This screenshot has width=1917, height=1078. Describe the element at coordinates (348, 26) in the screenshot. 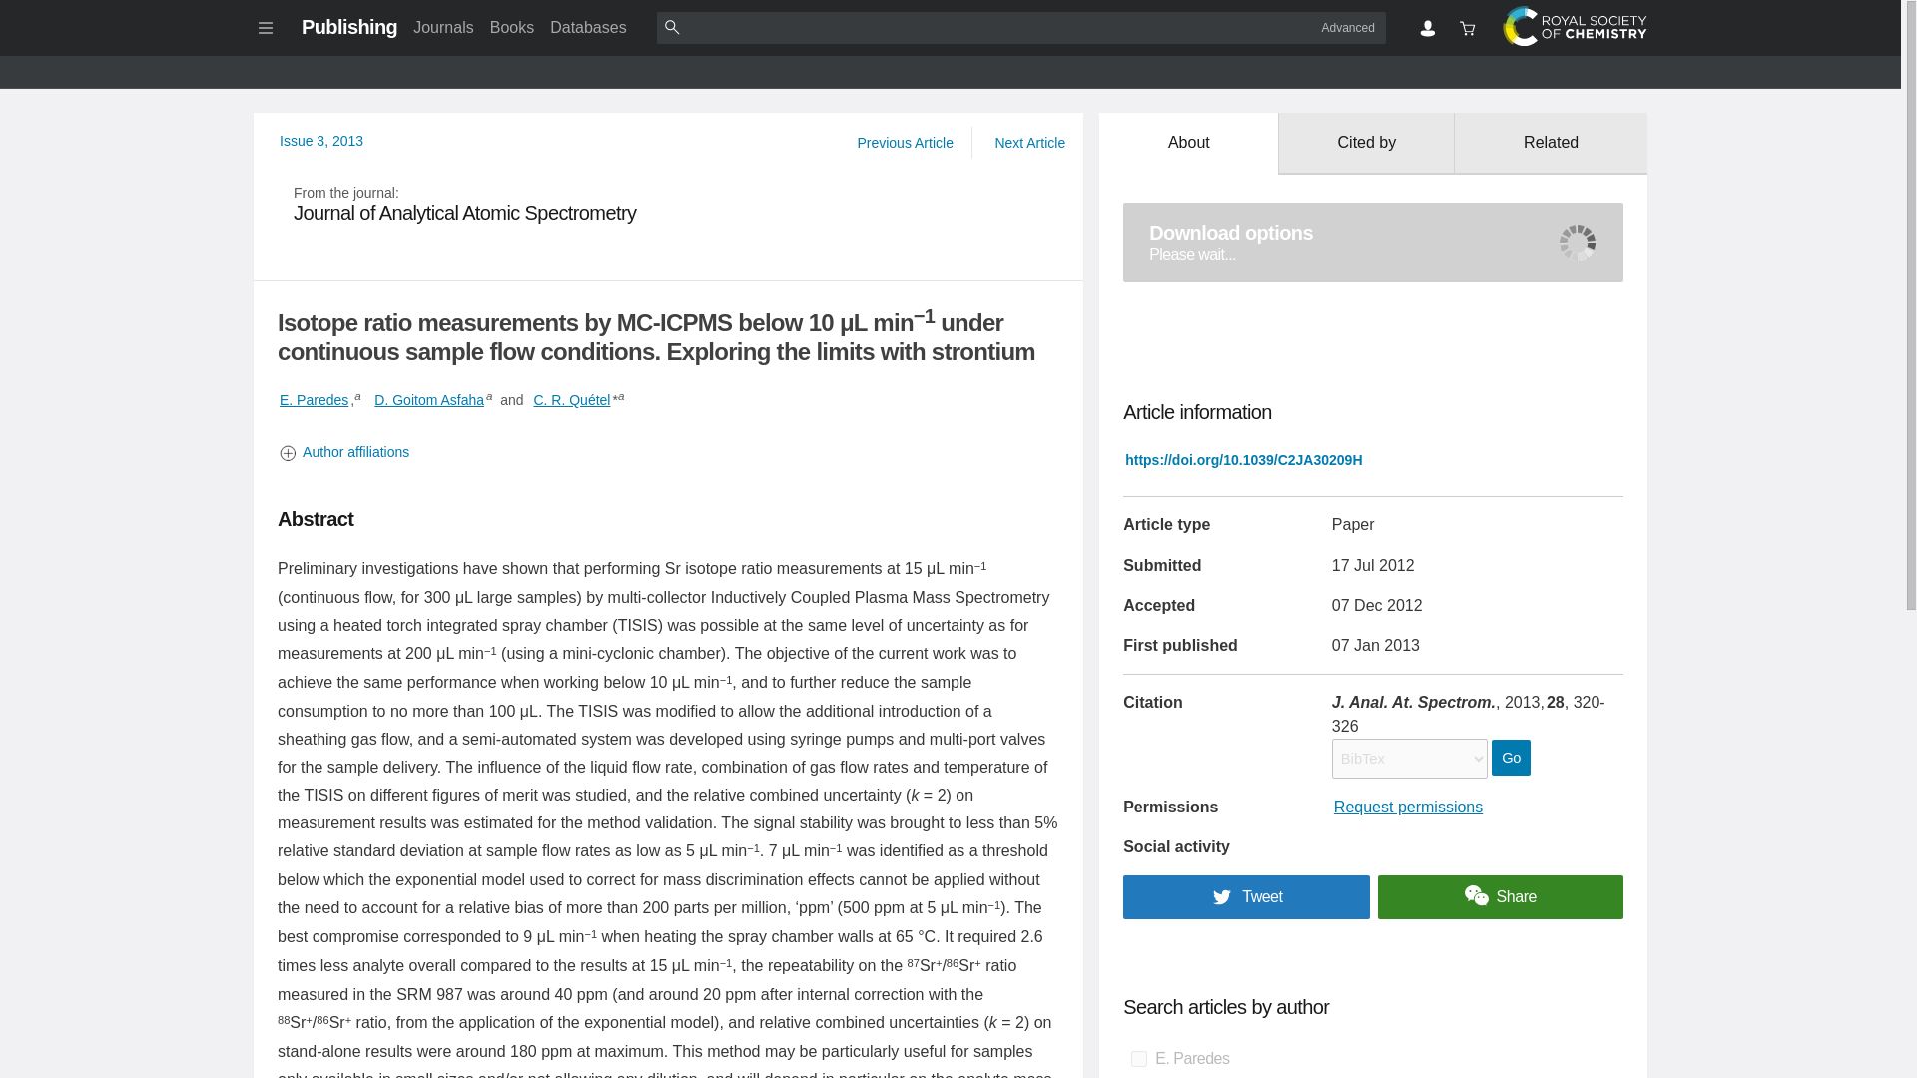

I see `Publishing home page` at that location.